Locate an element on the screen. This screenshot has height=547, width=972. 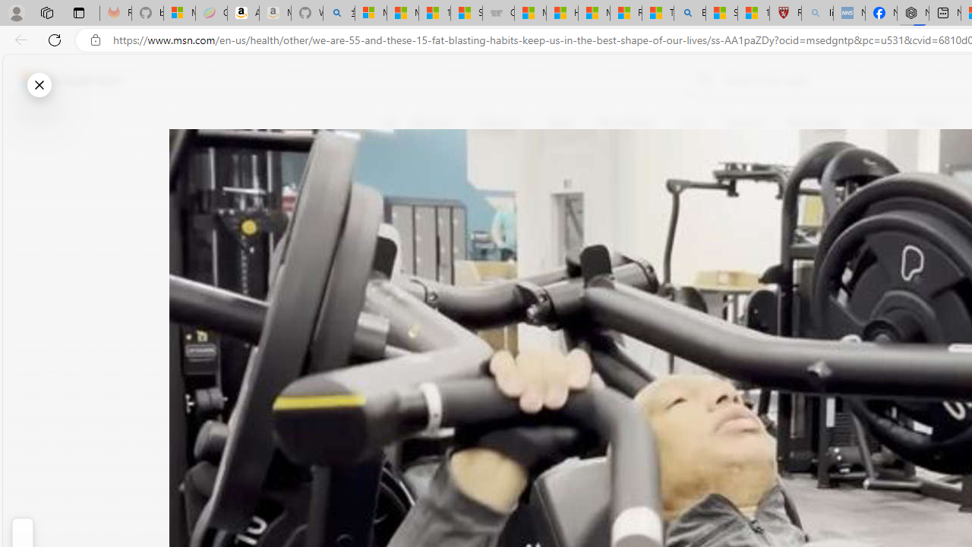
Share this story is located at coordinates (399, 313).